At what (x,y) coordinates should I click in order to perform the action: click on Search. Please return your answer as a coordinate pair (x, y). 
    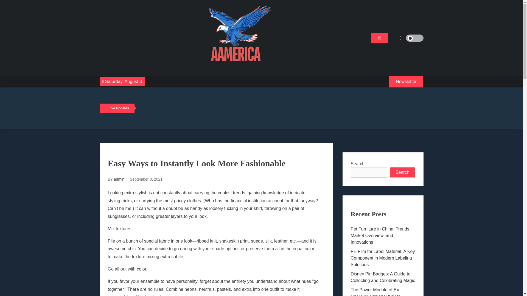
    Looking at the image, I should click on (402, 172).